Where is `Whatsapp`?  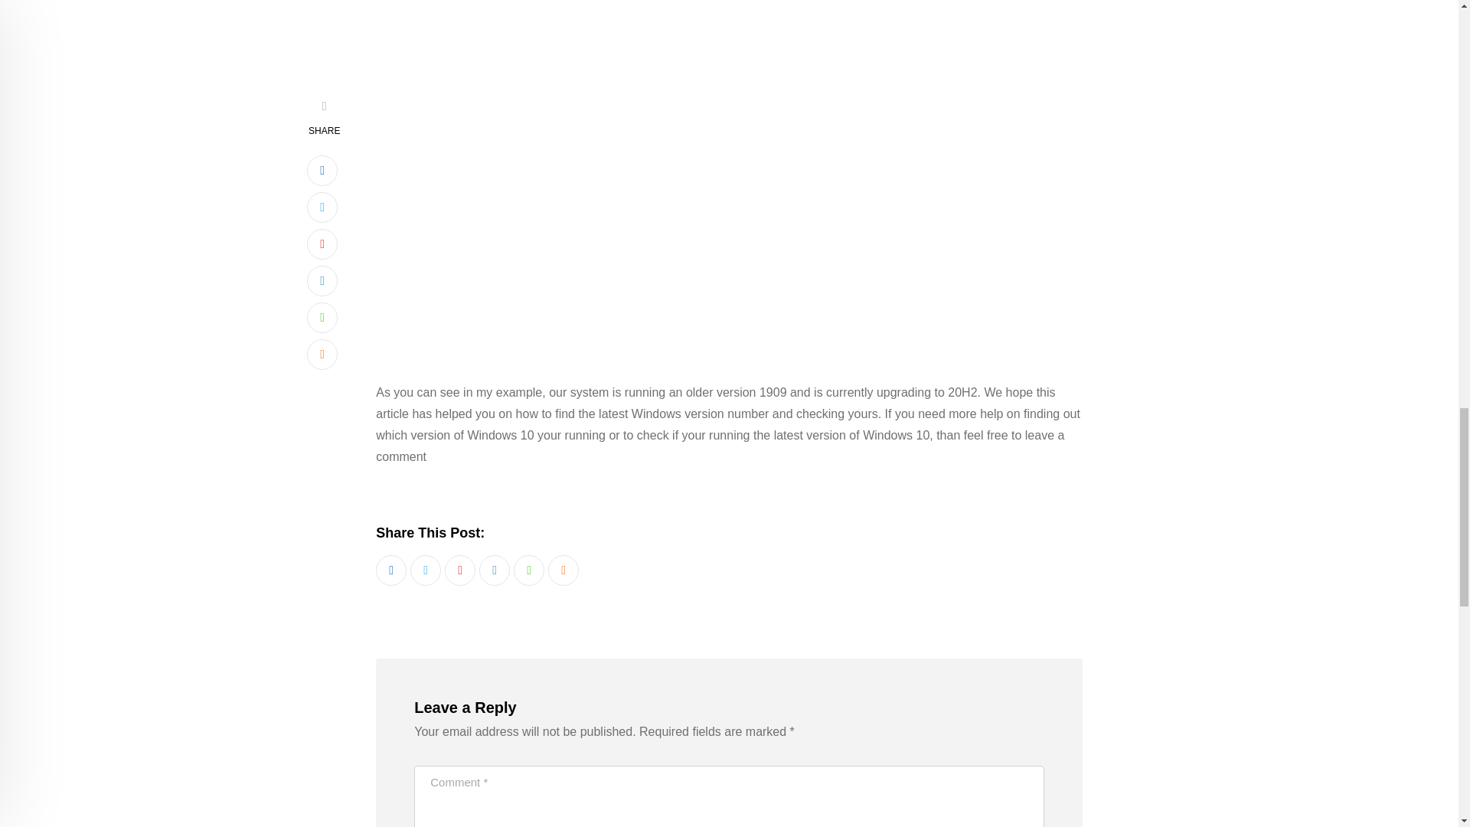
Whatsapp is located at coordinates (528, 570).